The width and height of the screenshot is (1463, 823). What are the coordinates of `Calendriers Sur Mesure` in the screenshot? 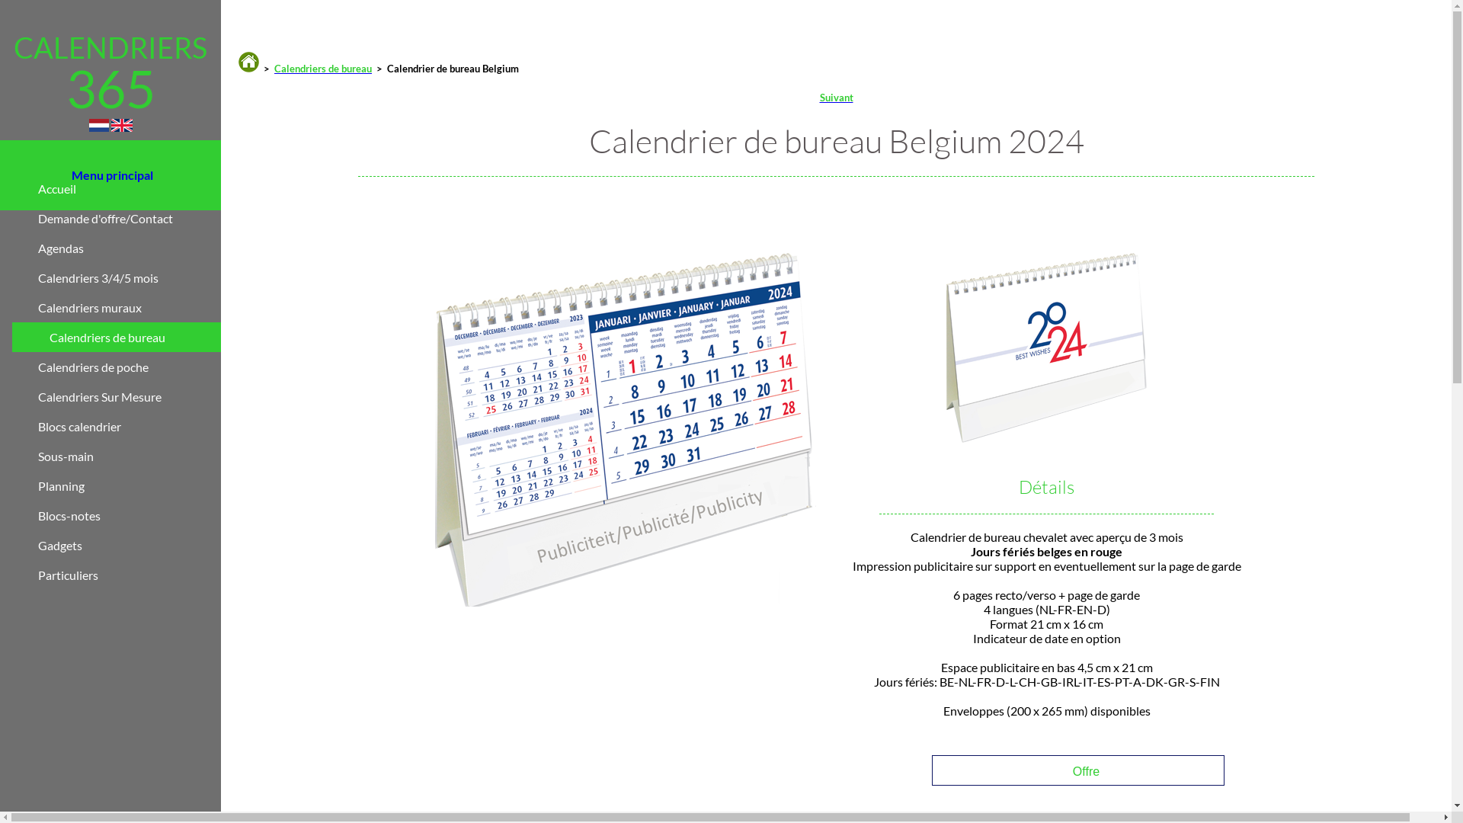 It's located at (130, 396).